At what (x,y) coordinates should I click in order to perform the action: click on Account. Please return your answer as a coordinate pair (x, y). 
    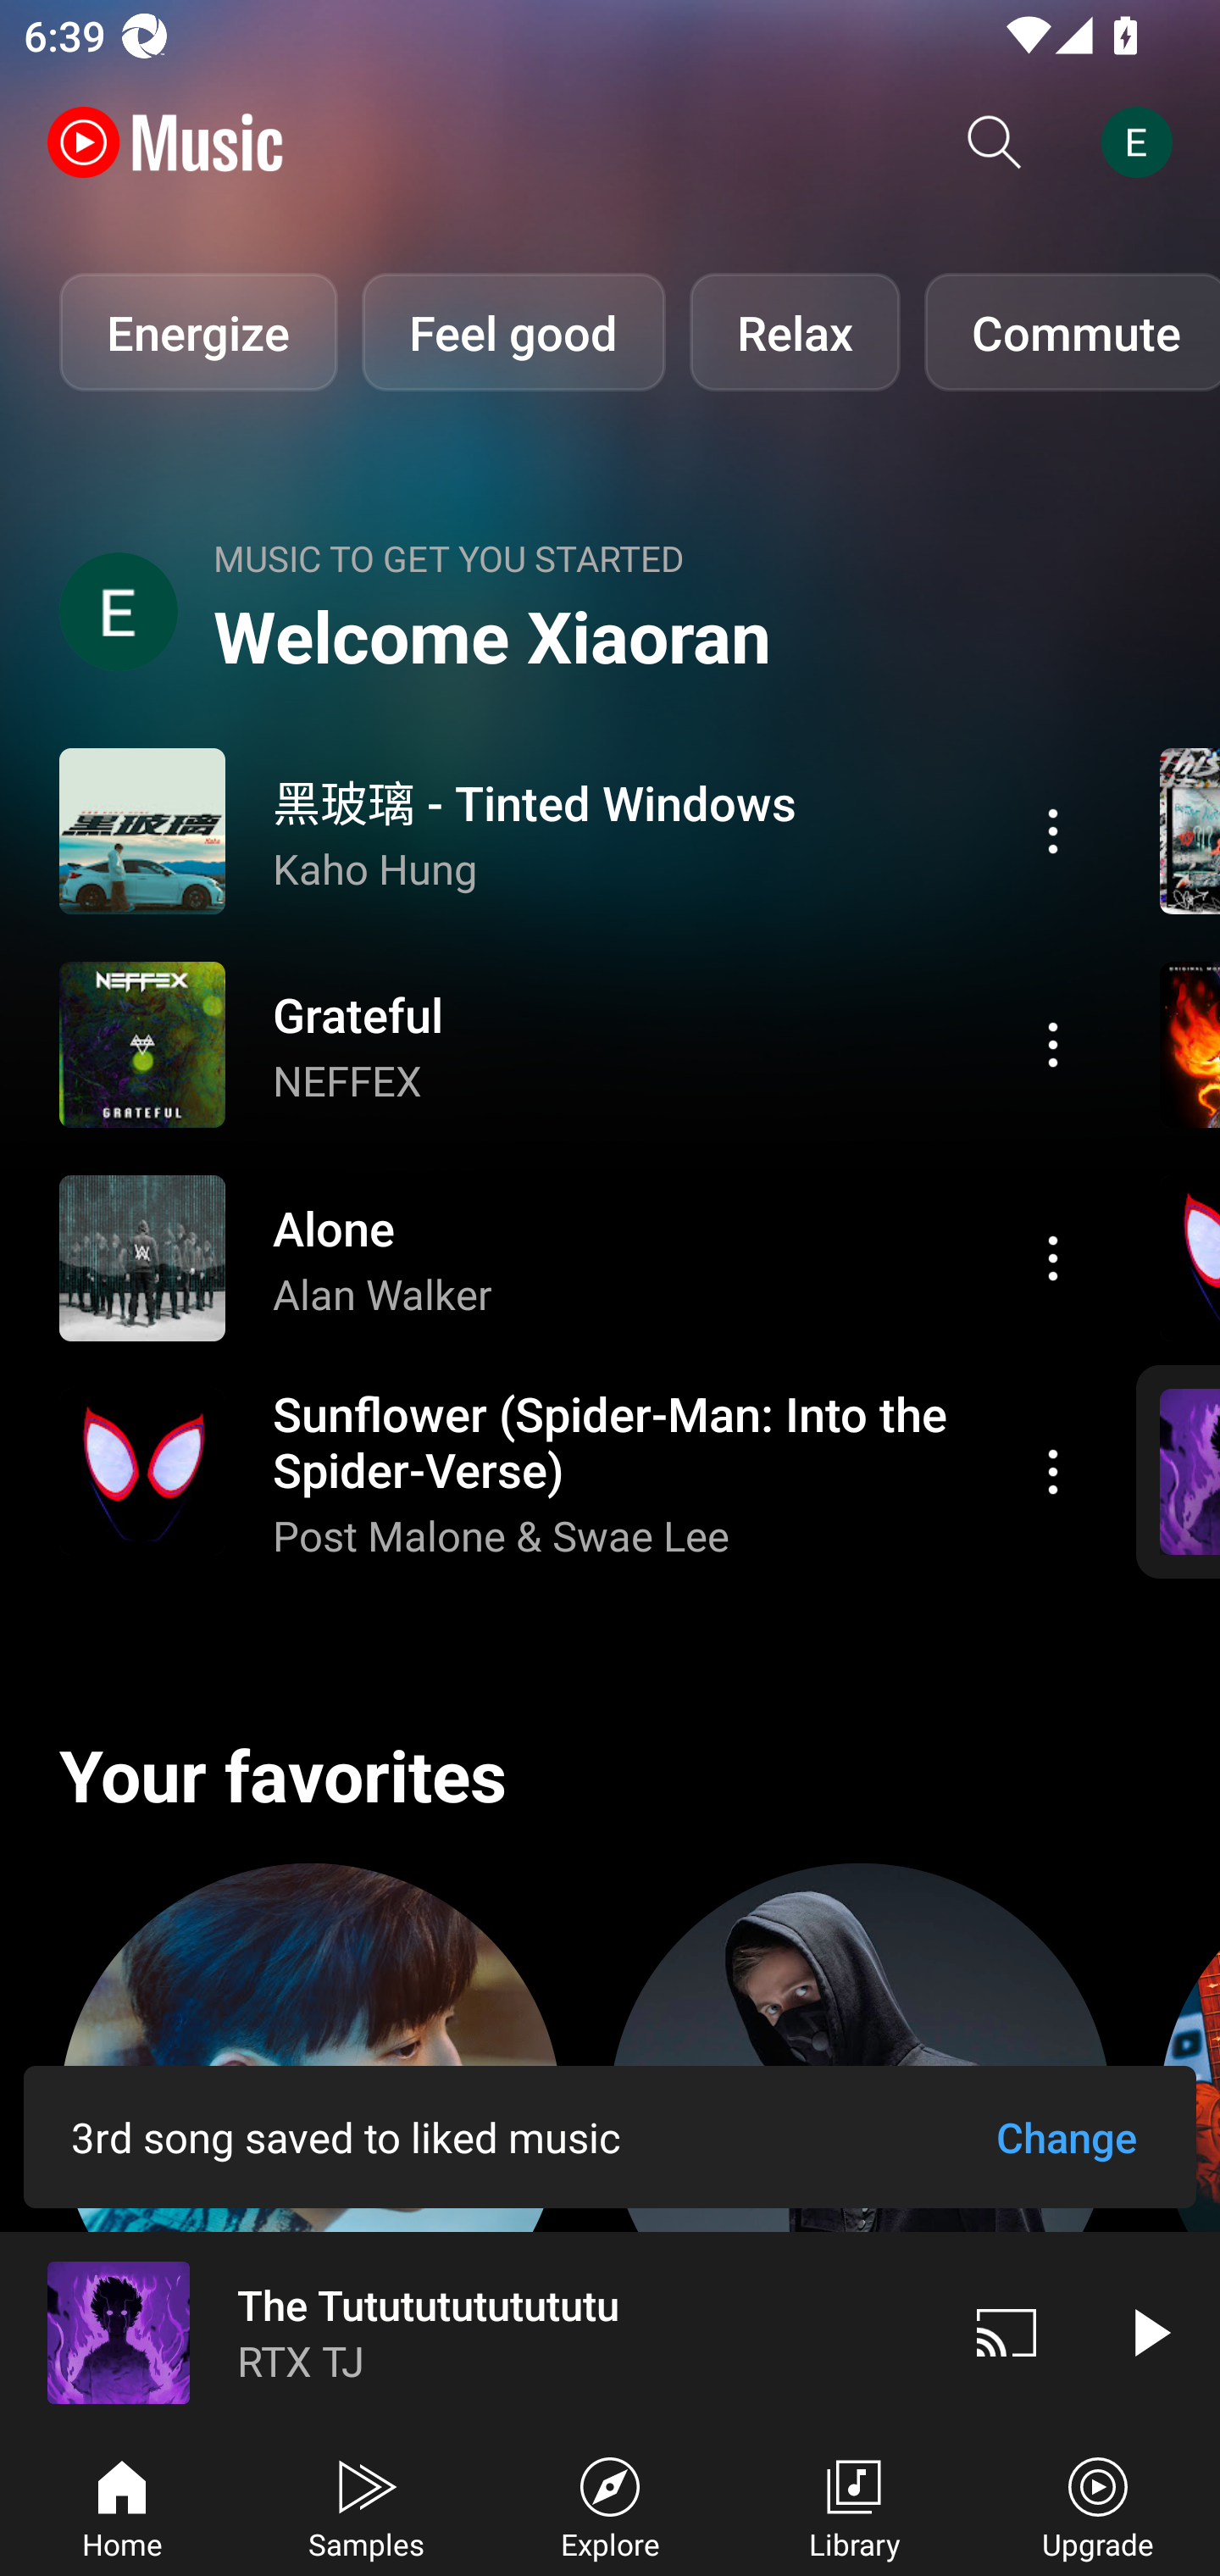
    Looking at the image, I should click on (1143, 142).